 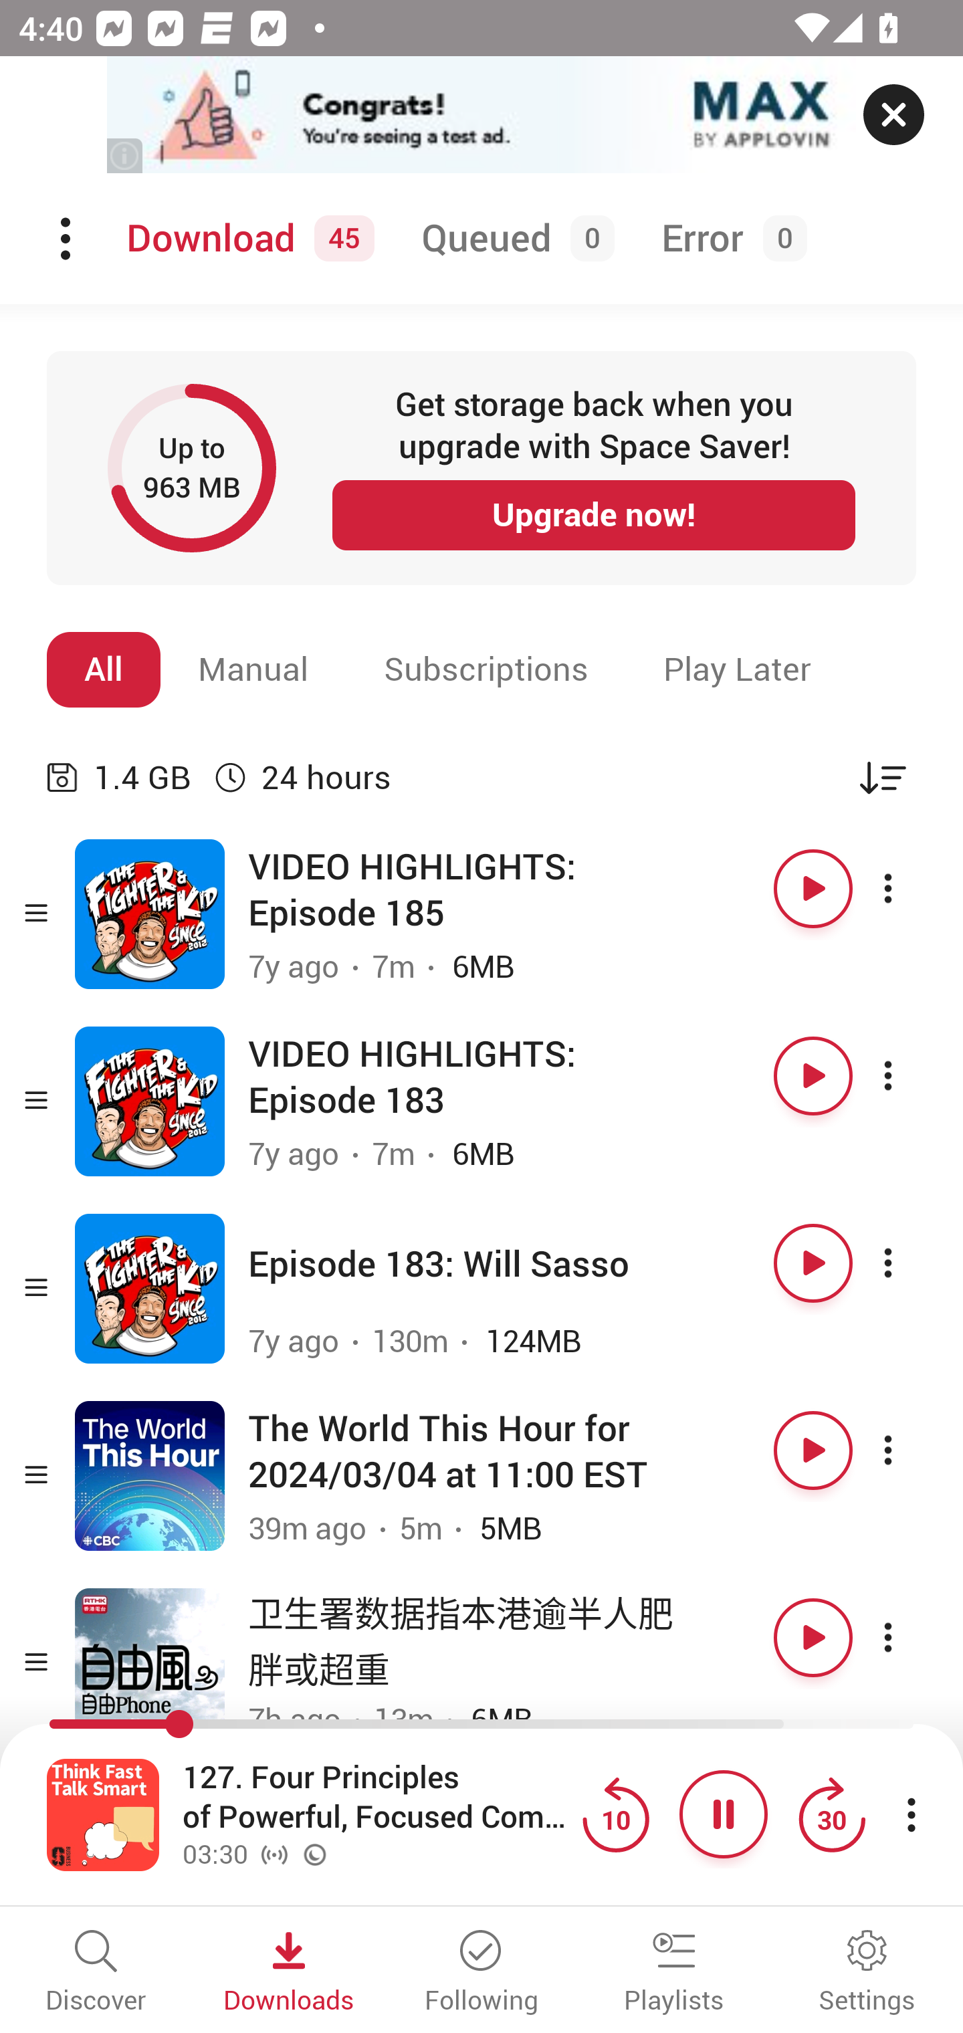 I want to click on  Download 45, so click(x=246, y=239).